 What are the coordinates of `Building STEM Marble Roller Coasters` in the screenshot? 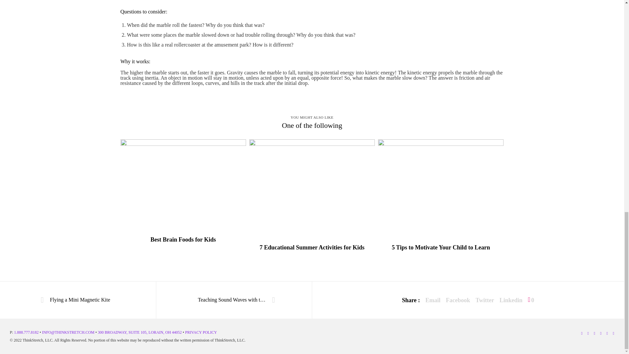 It's located at (433, 300).